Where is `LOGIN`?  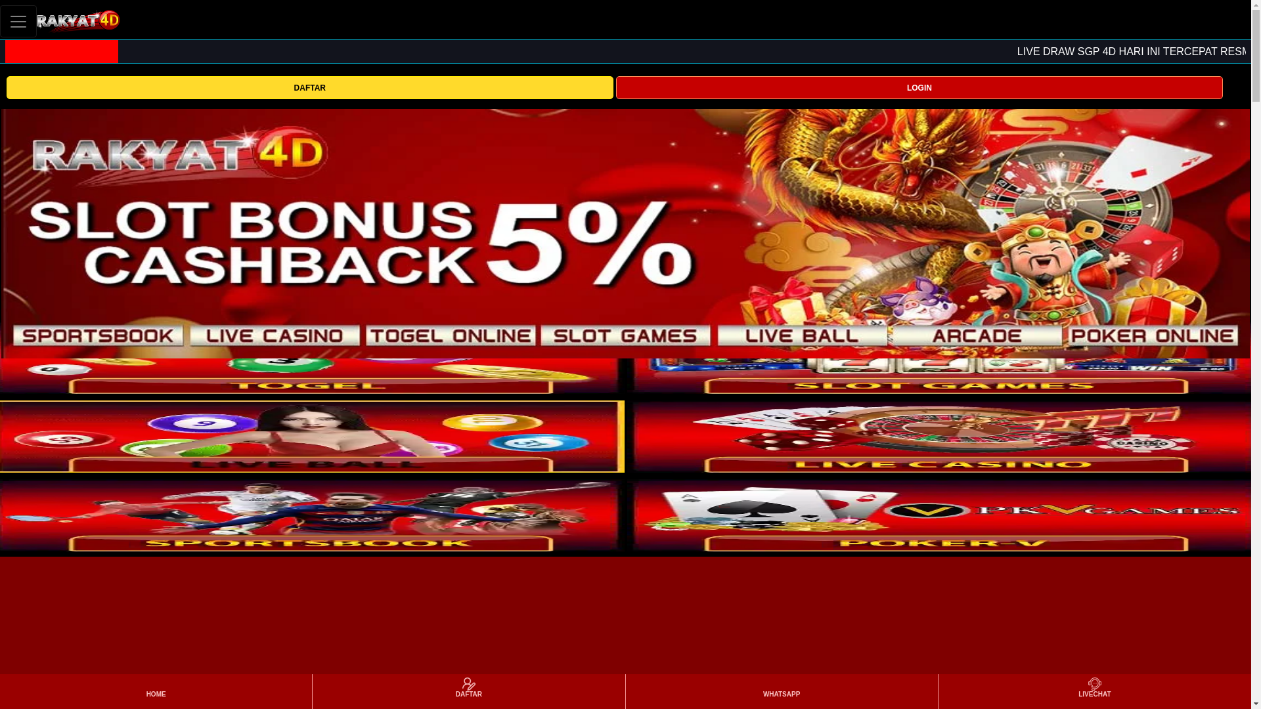
LOGIN is located at coordinates (919, 87).